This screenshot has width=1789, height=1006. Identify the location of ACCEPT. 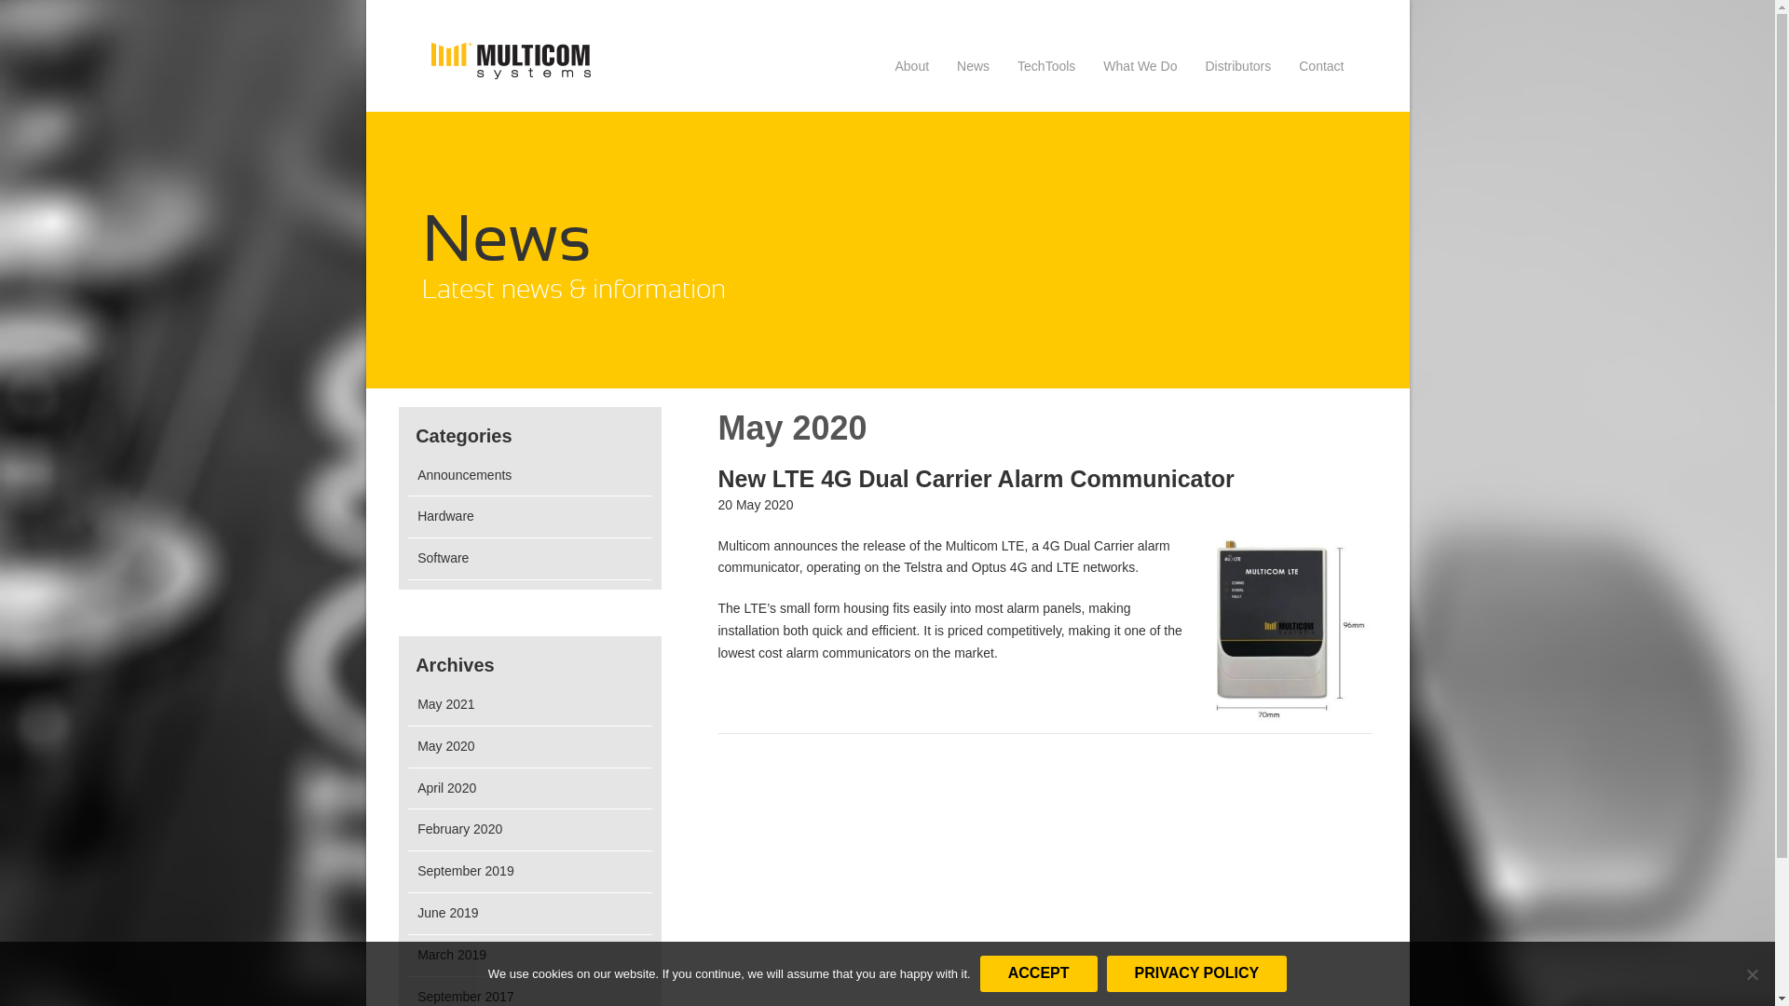
(1039, 974).